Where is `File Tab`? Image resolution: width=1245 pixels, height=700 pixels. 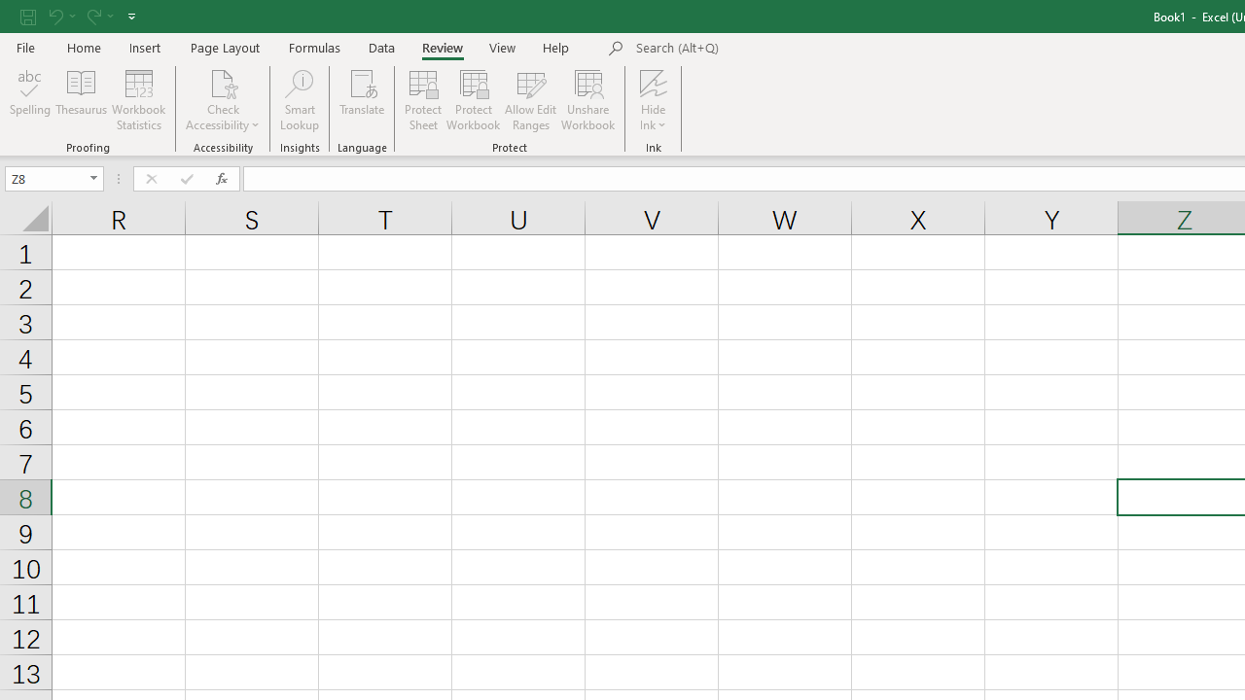
File Tab is located at coordinates (25, 47).